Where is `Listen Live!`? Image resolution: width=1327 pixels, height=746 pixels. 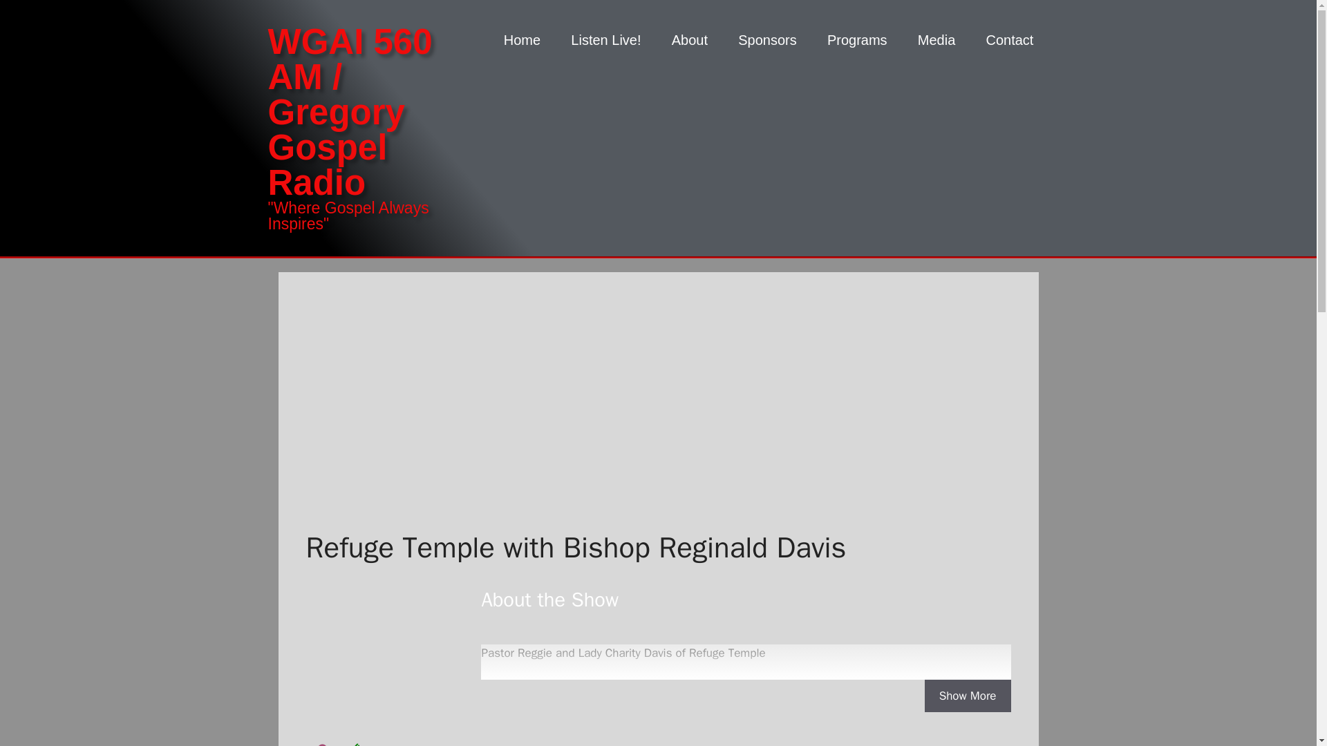 Listen Live! is located at coordinates (605, 40).